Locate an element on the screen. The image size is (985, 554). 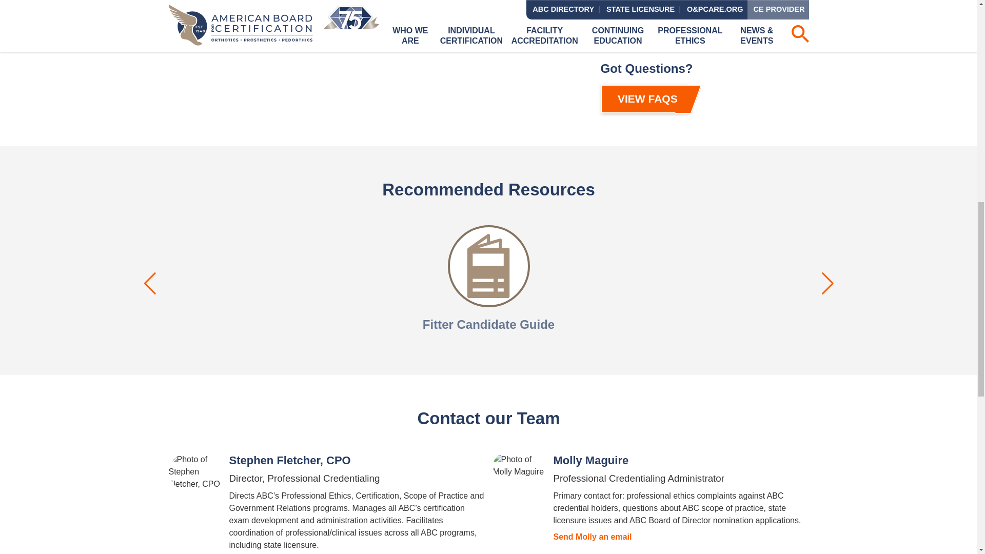
icon-faq is located at coordinates (705, 46).